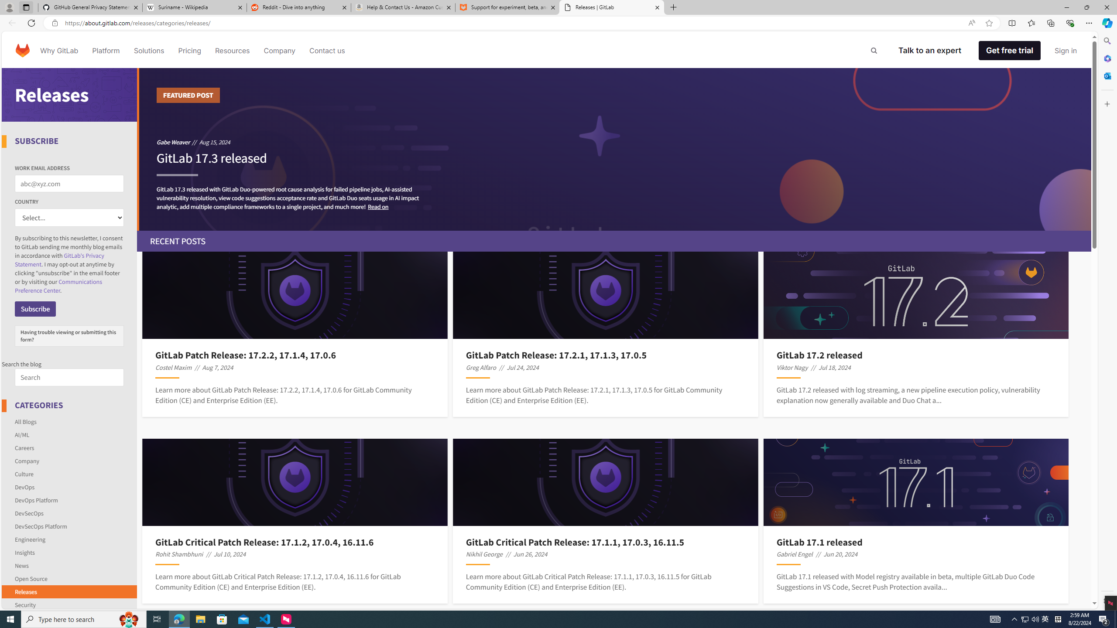  What do you see at coordinates (605, 542) in the screenshot?
I see `GitLab Critical Patch Release: 17.1.1, 17.0.3, 16.11.5` at bounding box center [605, 542].